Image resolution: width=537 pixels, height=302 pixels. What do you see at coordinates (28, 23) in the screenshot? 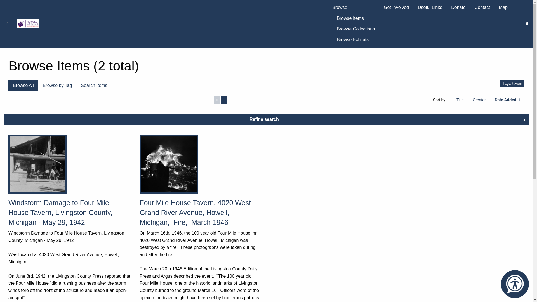
I see `Logo` at bounding box center [28, 23].